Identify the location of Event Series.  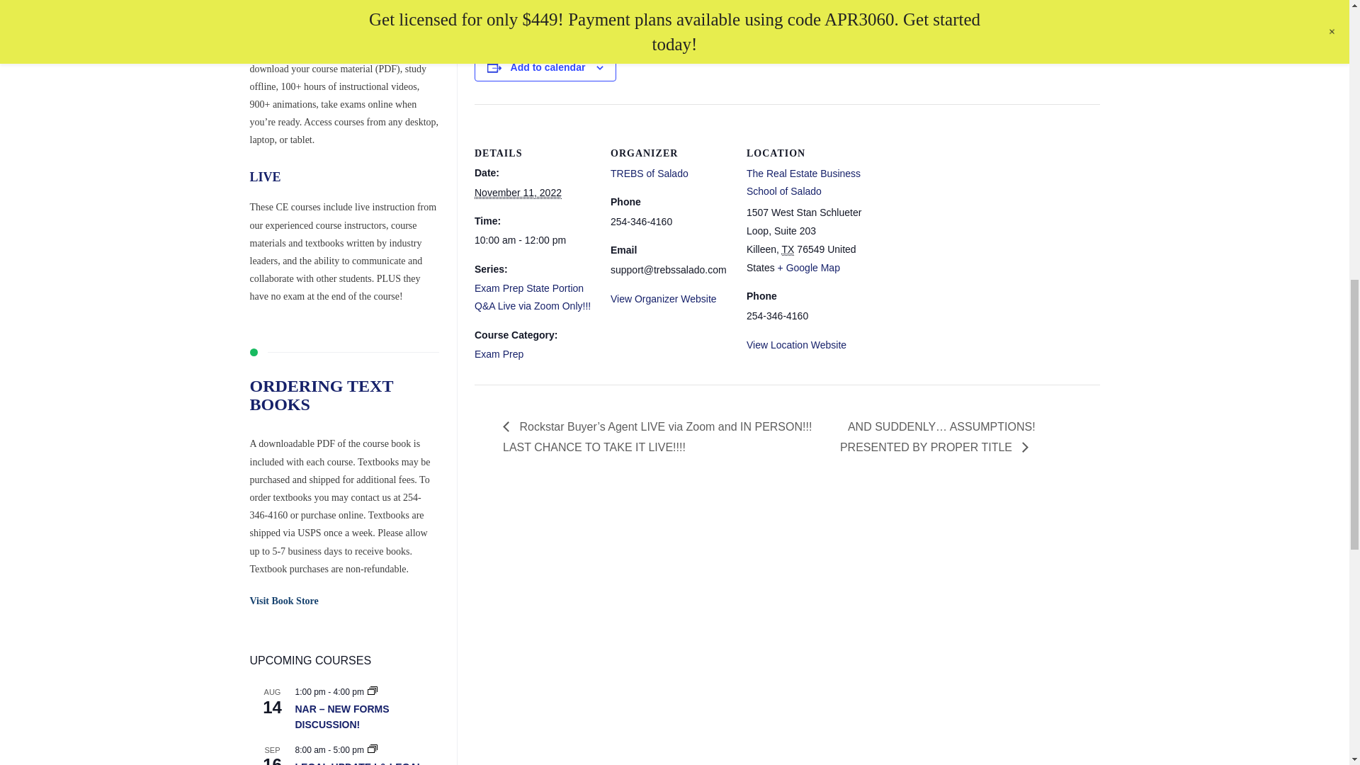
(373, 749).